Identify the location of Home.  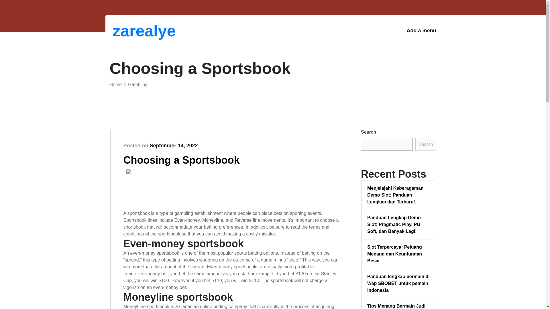
(115, 84).